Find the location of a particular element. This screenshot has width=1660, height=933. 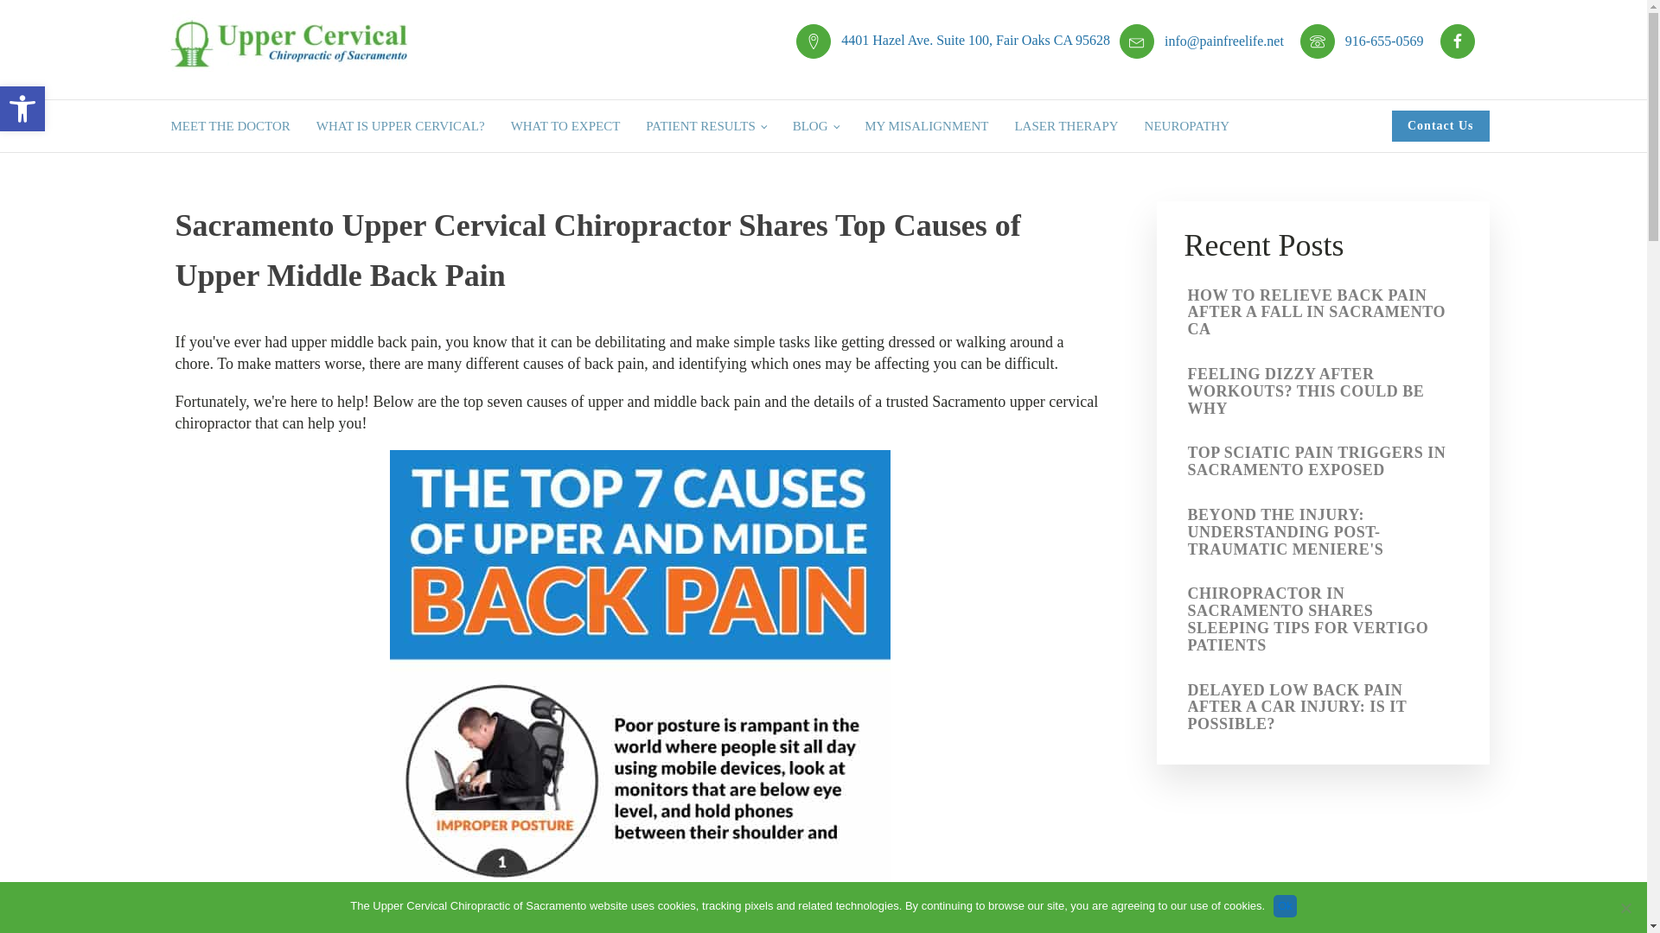

Light Background is located at coordinates (1323, 313).